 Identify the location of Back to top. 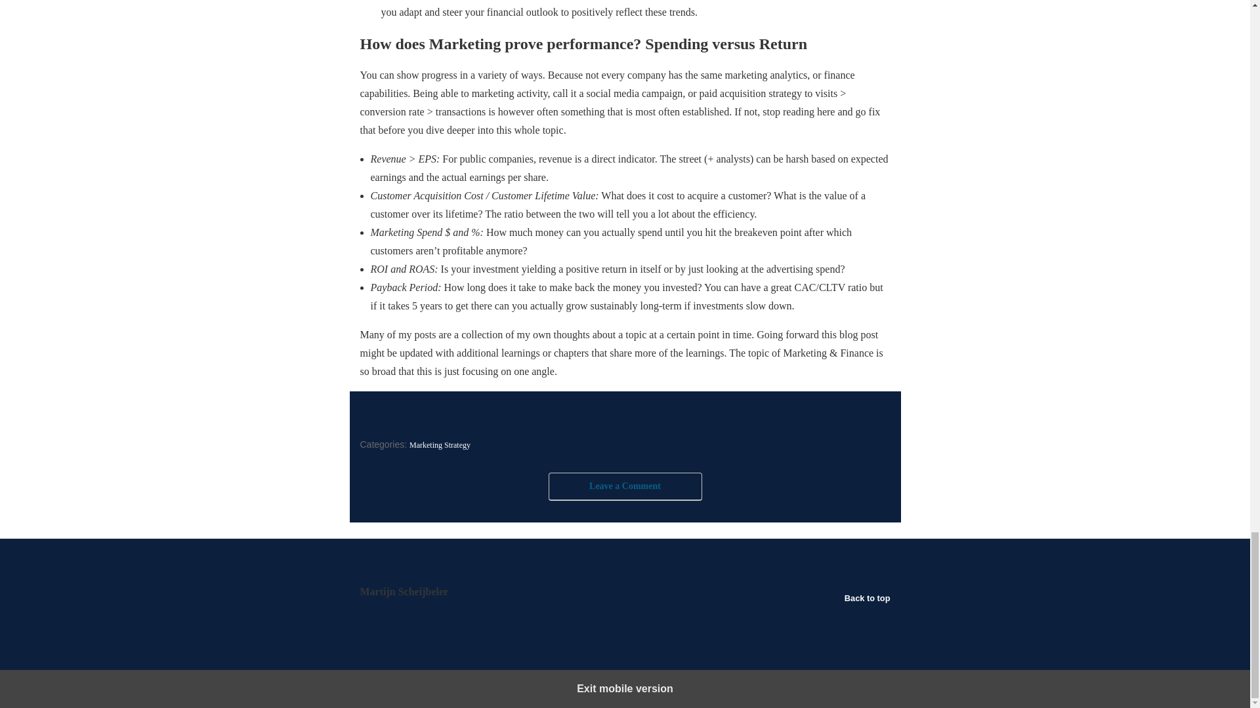
(868, 598).